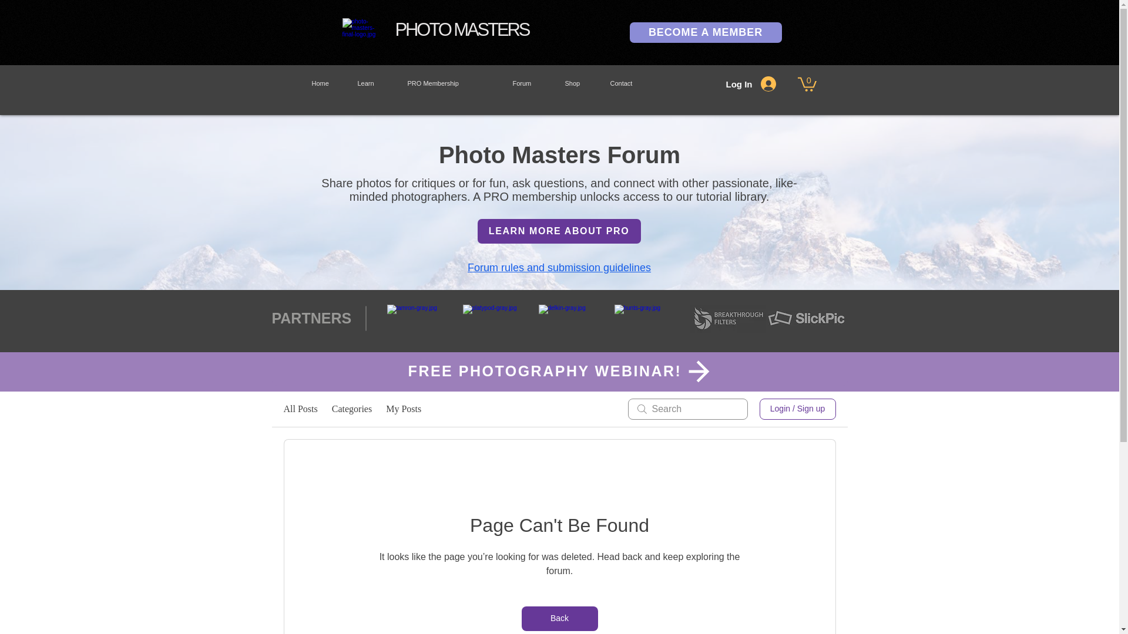  I want to click on hunts.png, so click(652, 319).